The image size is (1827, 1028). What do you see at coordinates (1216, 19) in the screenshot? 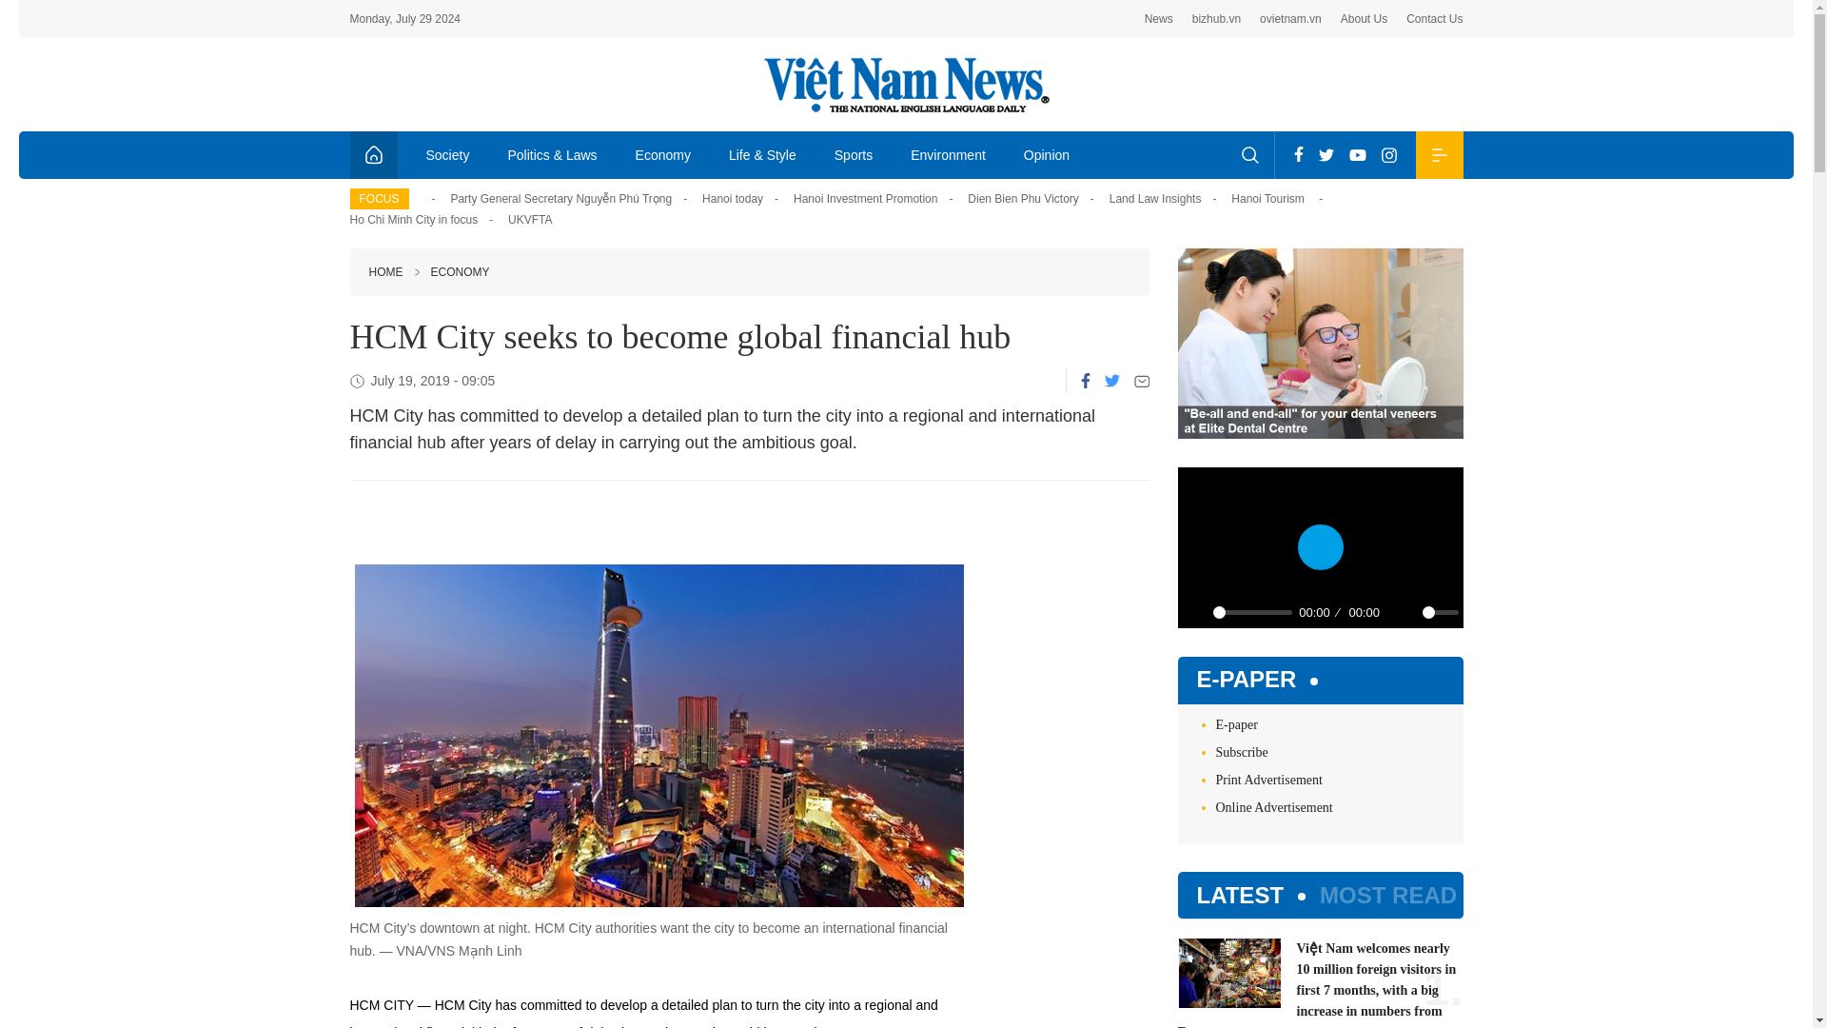
I see `bizhub.vn` at bounding box center [1216, 19].